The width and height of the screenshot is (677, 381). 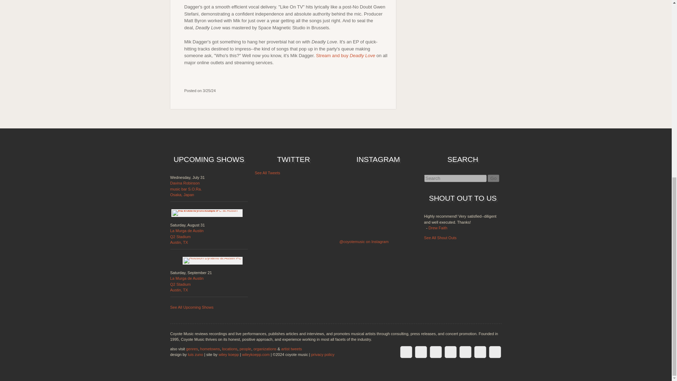 I want to click on Coyote Music on Instagram, so click(x=450, y=351).